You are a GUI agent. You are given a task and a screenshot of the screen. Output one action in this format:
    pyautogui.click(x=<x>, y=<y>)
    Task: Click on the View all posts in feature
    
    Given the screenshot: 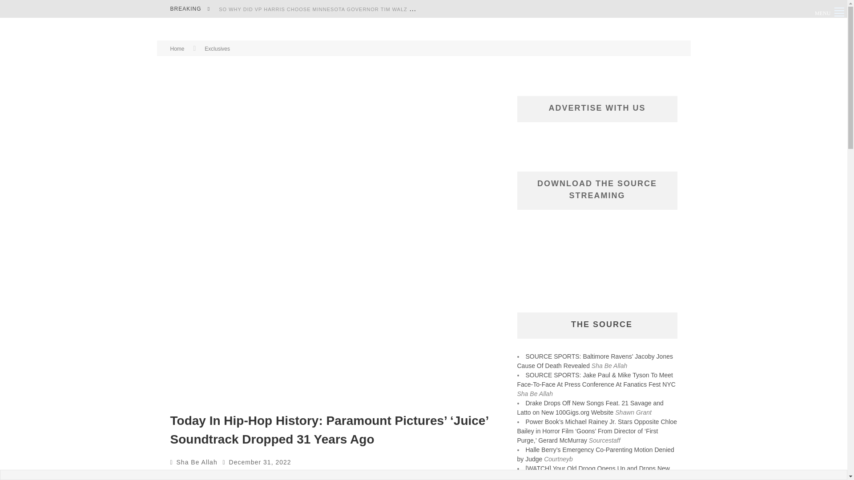 What is the action you would take?
    pyautogui.click(x=226, y=476)
    